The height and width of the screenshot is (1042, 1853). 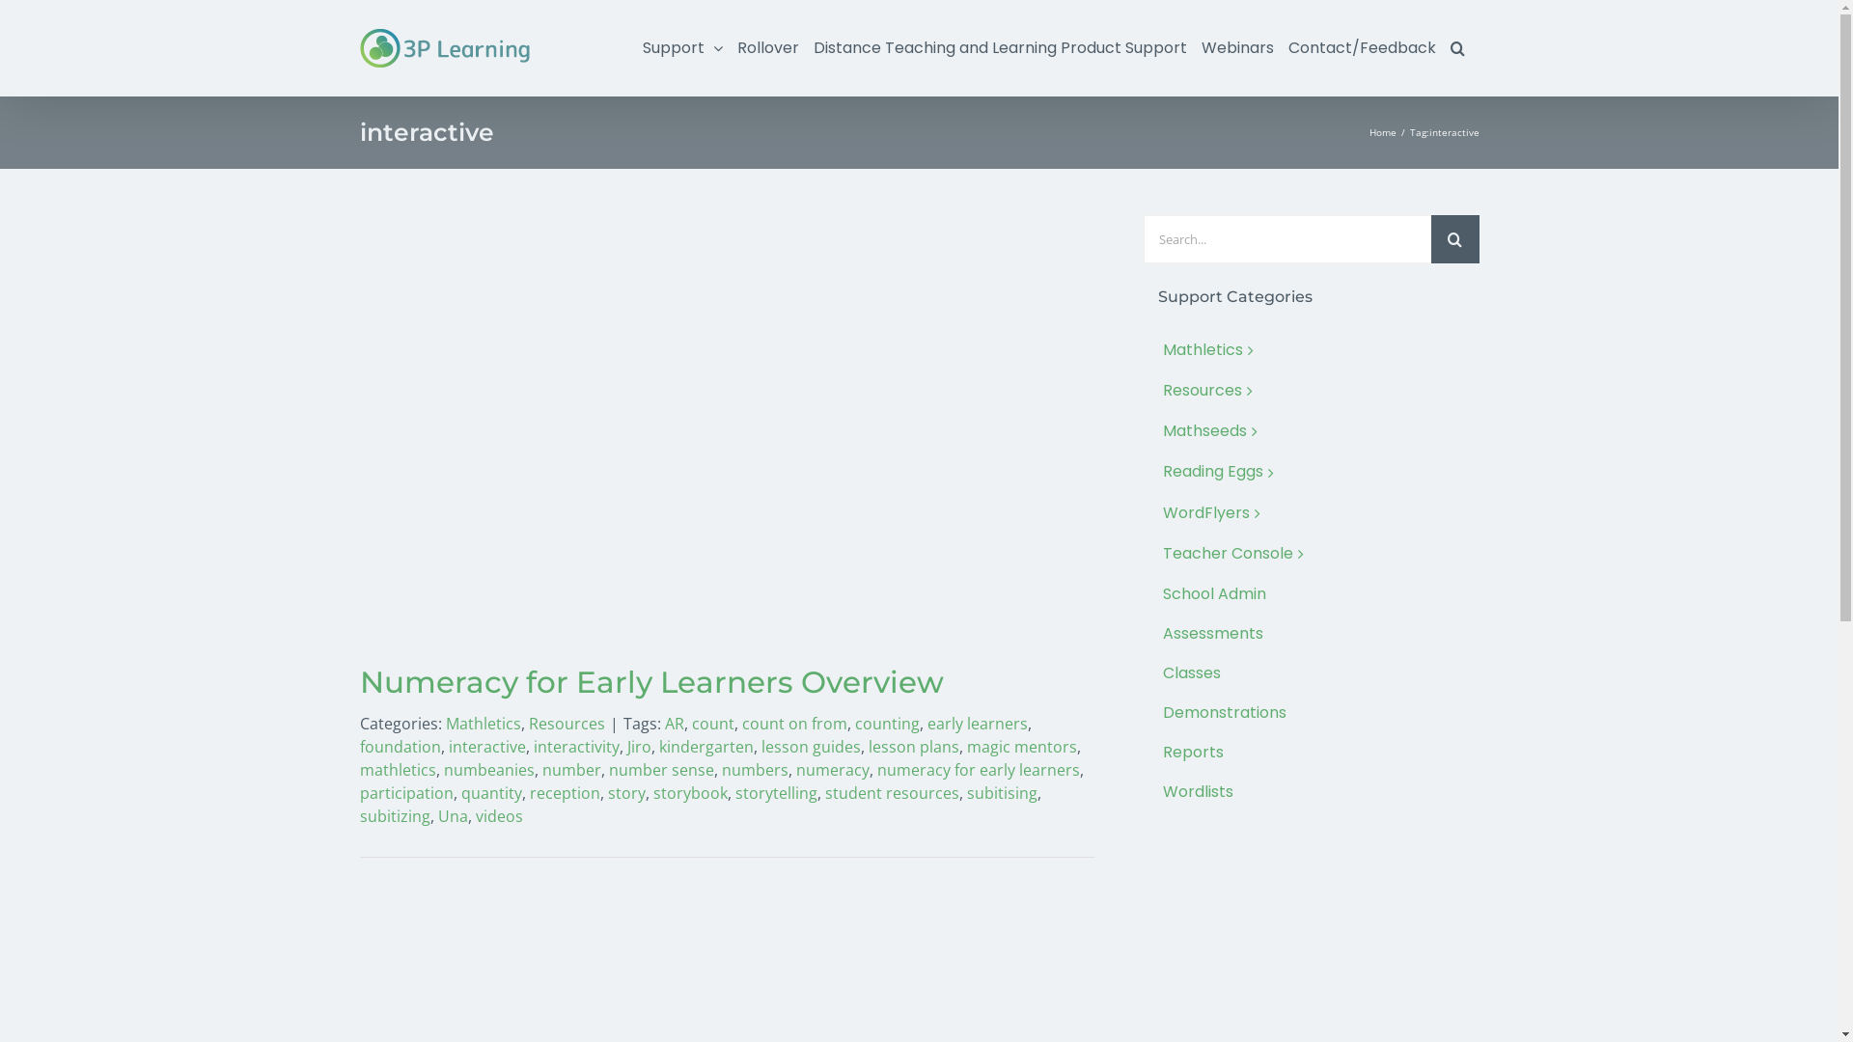 What do you see at coordinates (674, 724) in the screenshot?
I see `AR` at bounding box center [674, 724].